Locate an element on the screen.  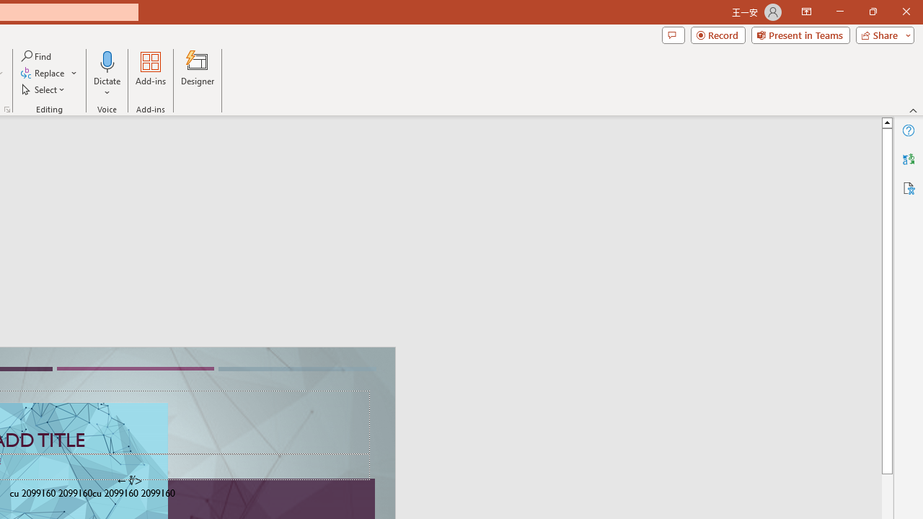
Translator is located at coordinates (909, 159).